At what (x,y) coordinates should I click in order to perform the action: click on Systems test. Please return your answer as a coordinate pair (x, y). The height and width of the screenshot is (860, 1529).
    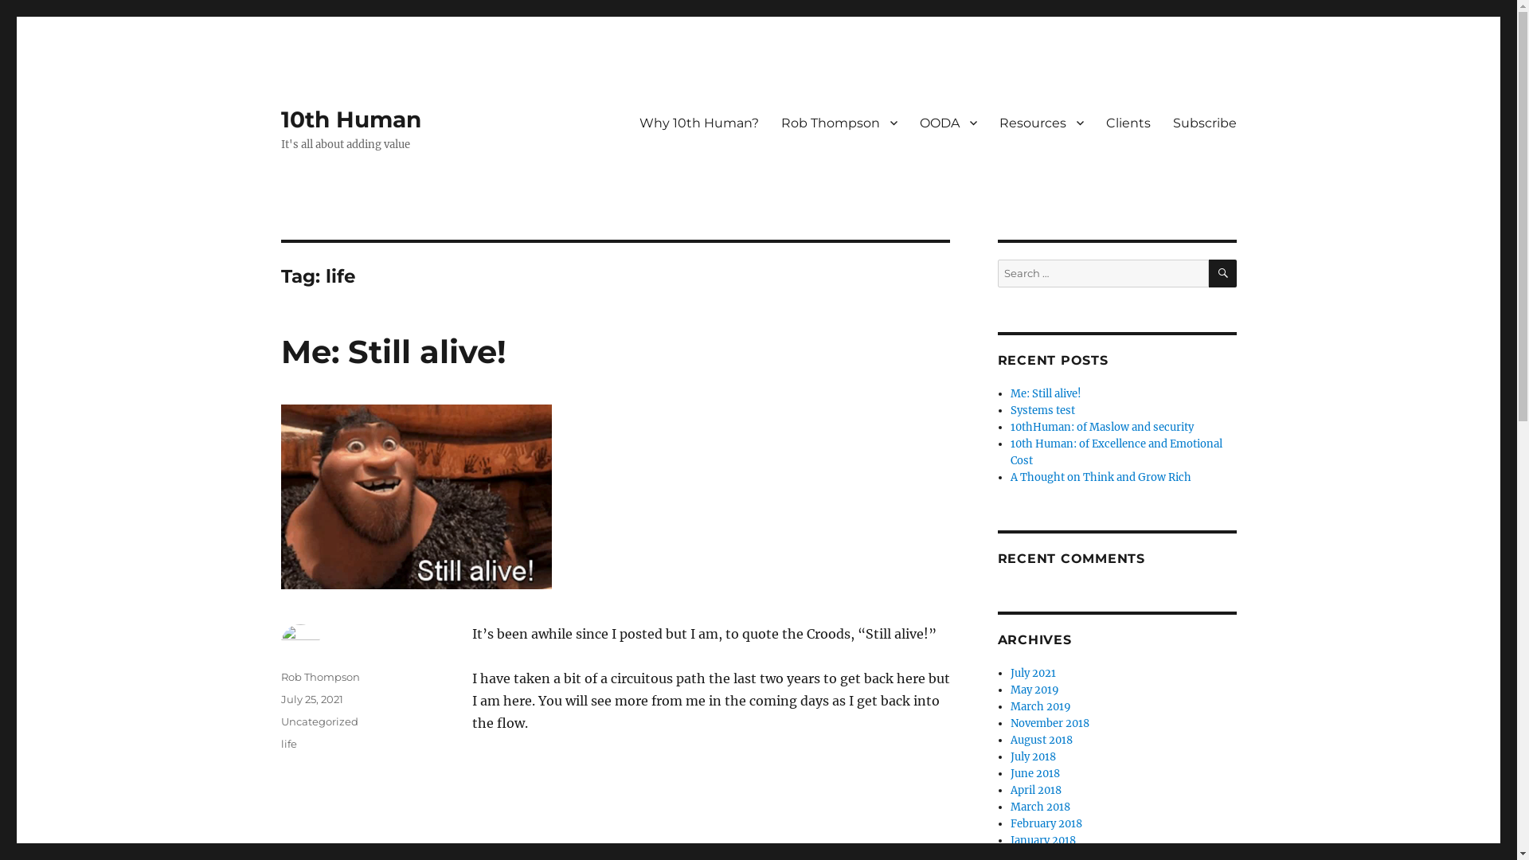
    Looking at the image, I should click on (1043, 411).